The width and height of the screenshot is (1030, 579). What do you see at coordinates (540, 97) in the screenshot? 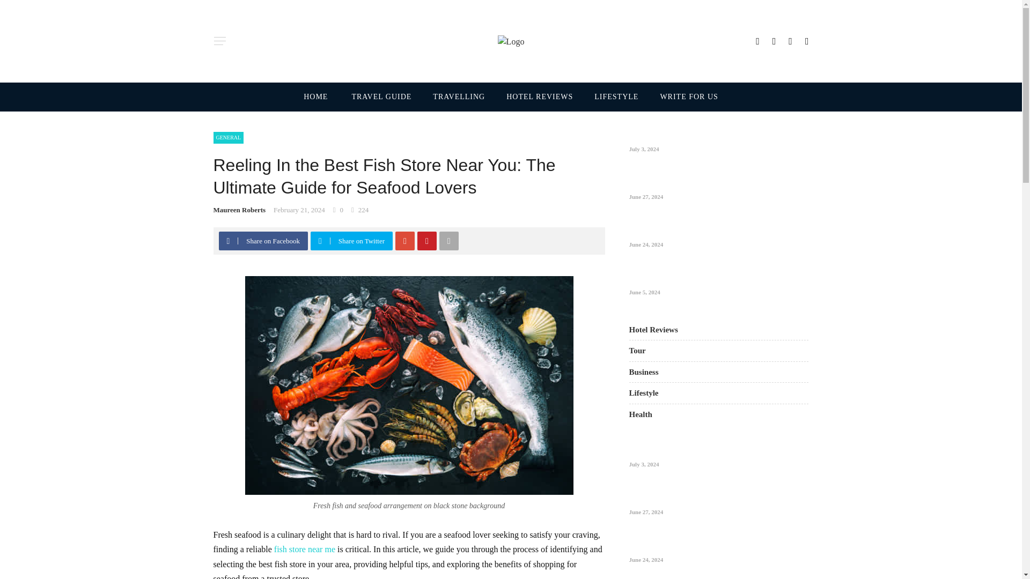
I see `HOTEL REVIEWS` at bounding box center [540, 97].